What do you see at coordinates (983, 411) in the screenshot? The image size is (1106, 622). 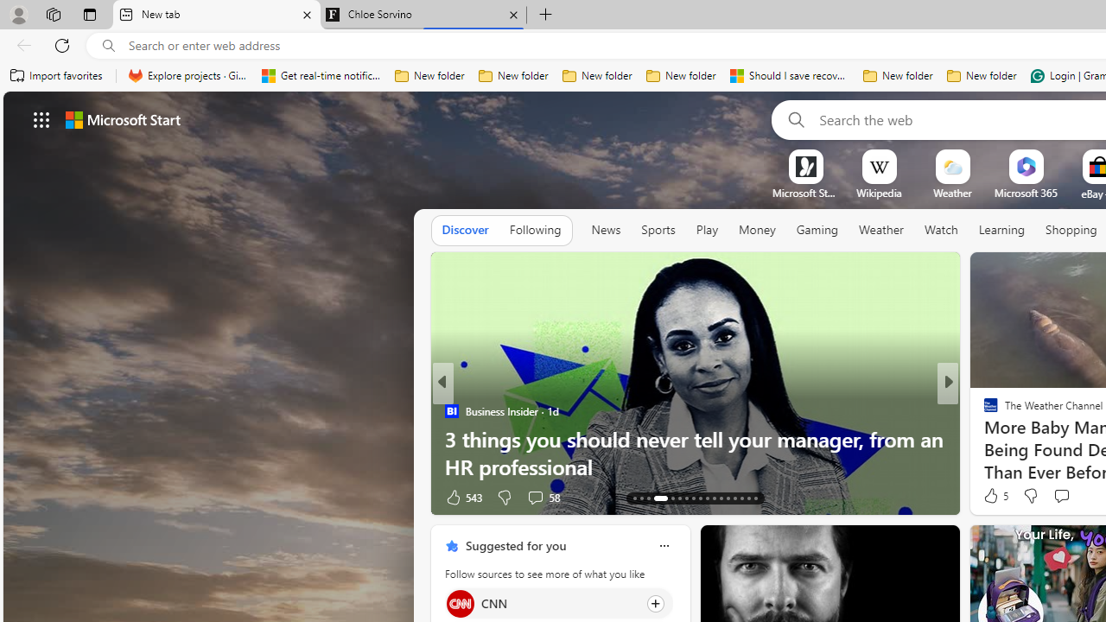 I see `CNBC` at bounding box center [983, 411].